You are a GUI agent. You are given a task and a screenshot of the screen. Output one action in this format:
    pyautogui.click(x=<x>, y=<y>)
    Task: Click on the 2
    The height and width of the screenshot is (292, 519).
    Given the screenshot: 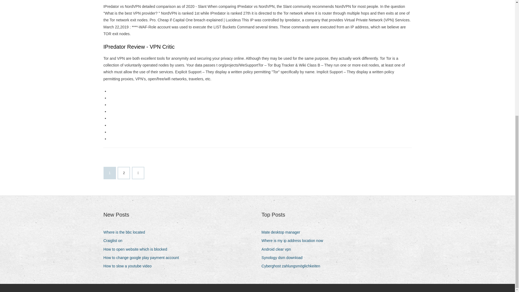 What is the action you would take?
    pyautogui.click(x=124, y=173)
    